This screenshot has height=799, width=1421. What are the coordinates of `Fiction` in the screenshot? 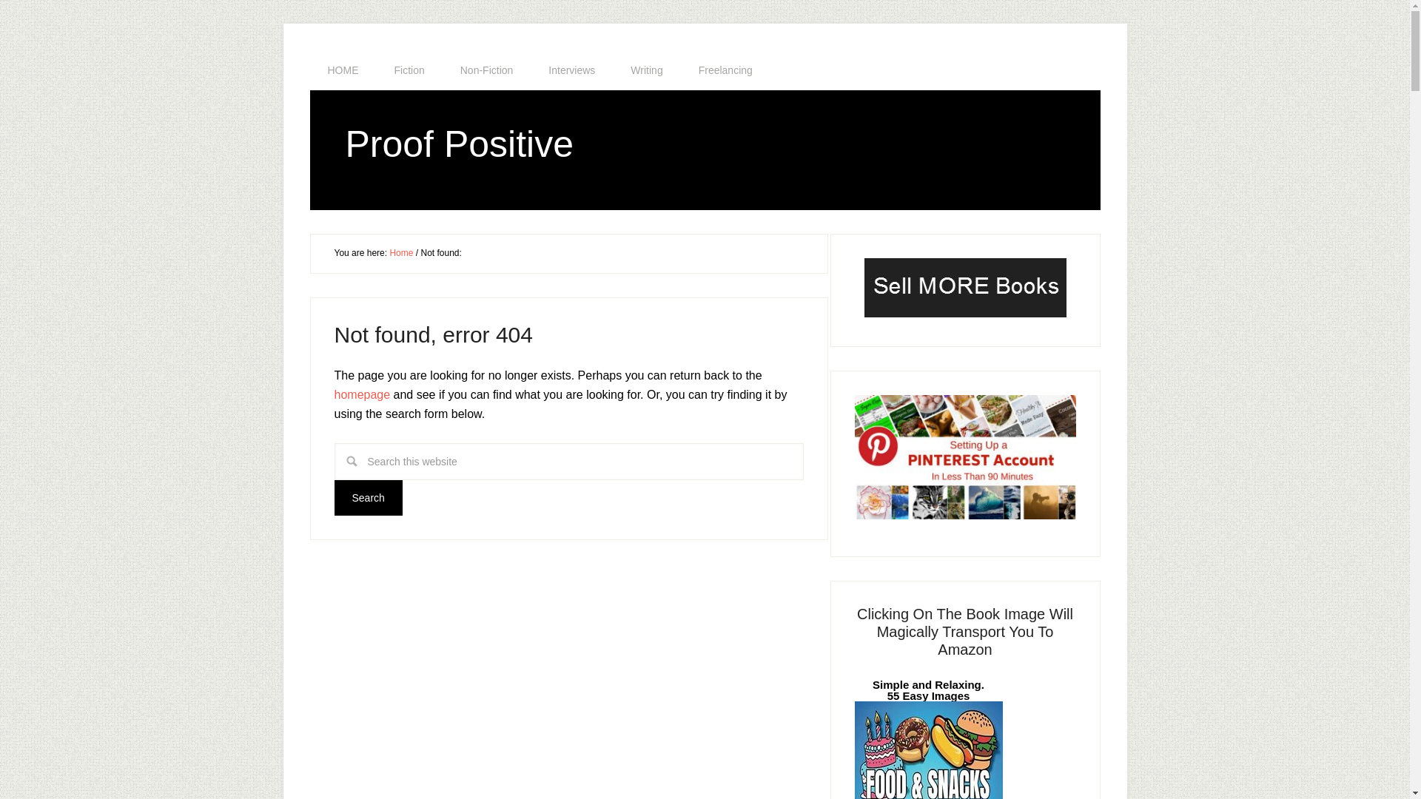 It's located at (409, 70).